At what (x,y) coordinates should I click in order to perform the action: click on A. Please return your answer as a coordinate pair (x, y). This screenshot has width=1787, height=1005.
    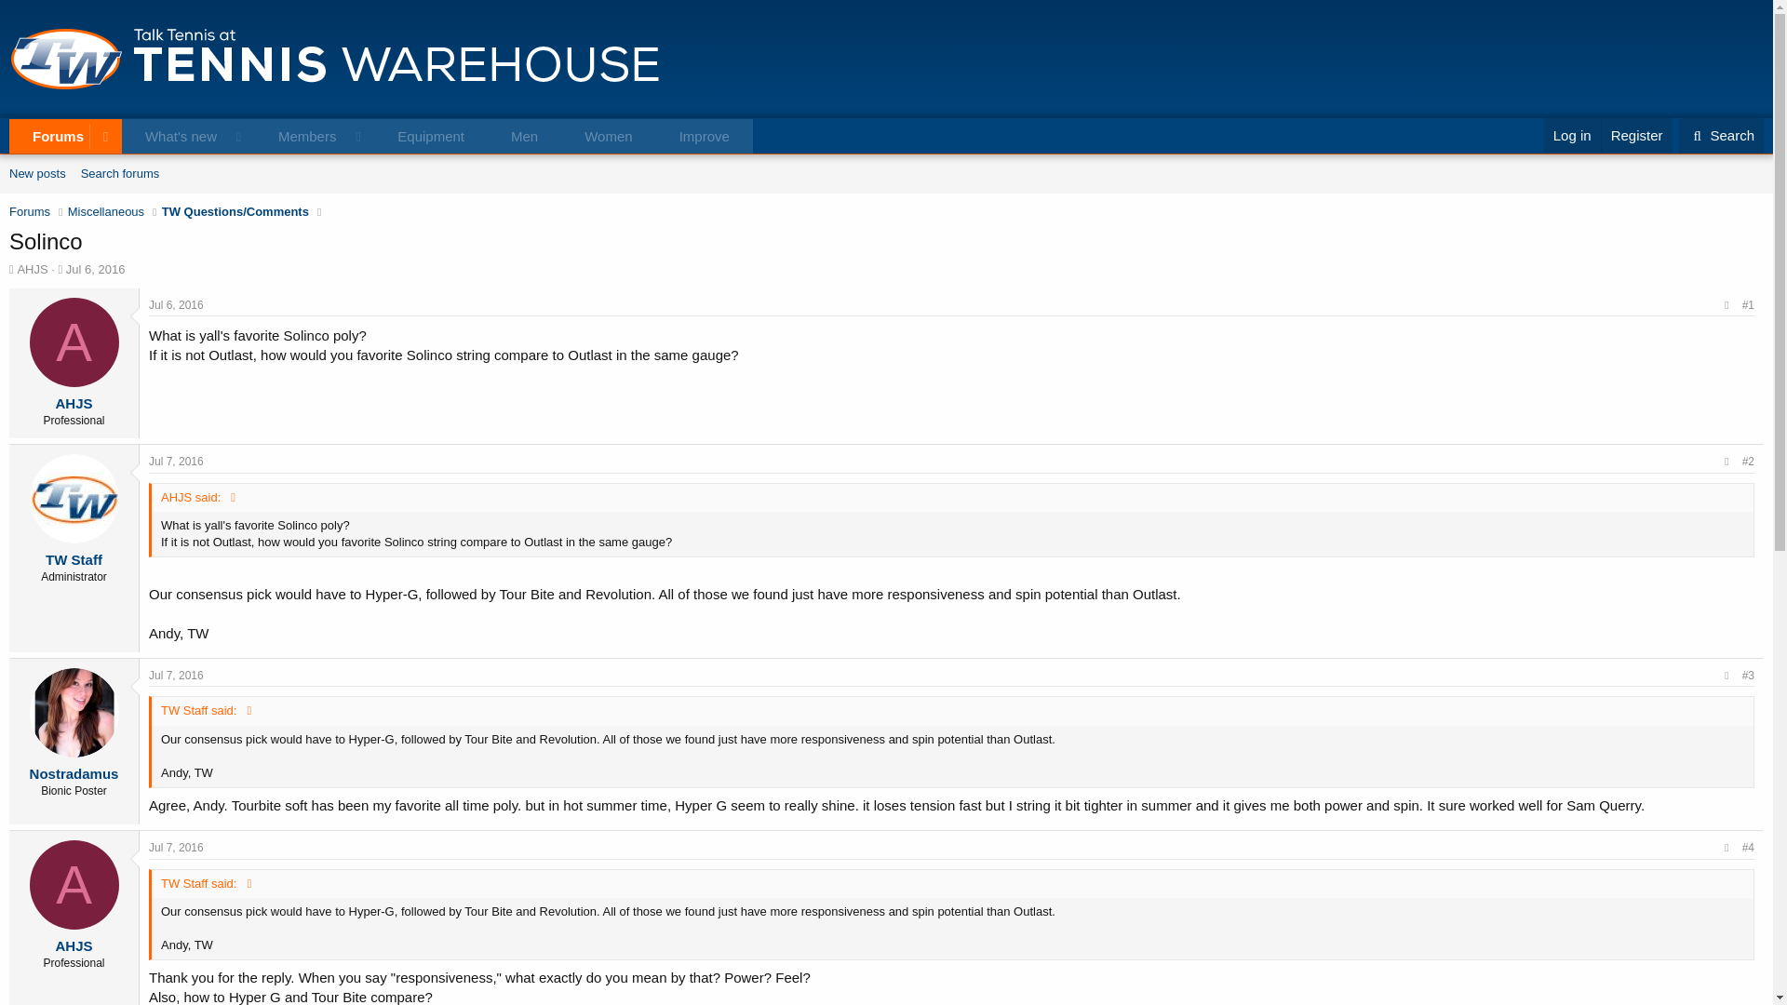
    Looking at the image, I should click on (1636, 136).